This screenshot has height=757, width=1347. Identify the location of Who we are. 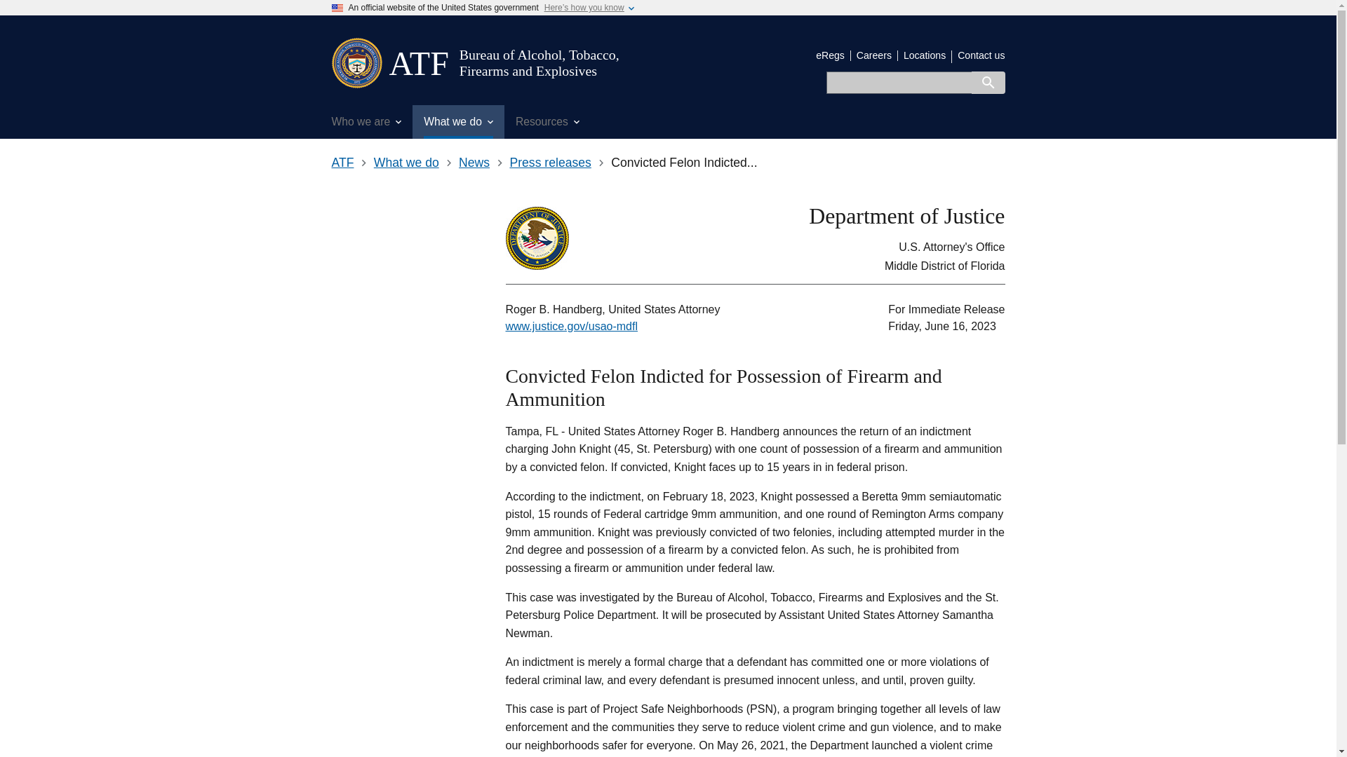
(366, 122).